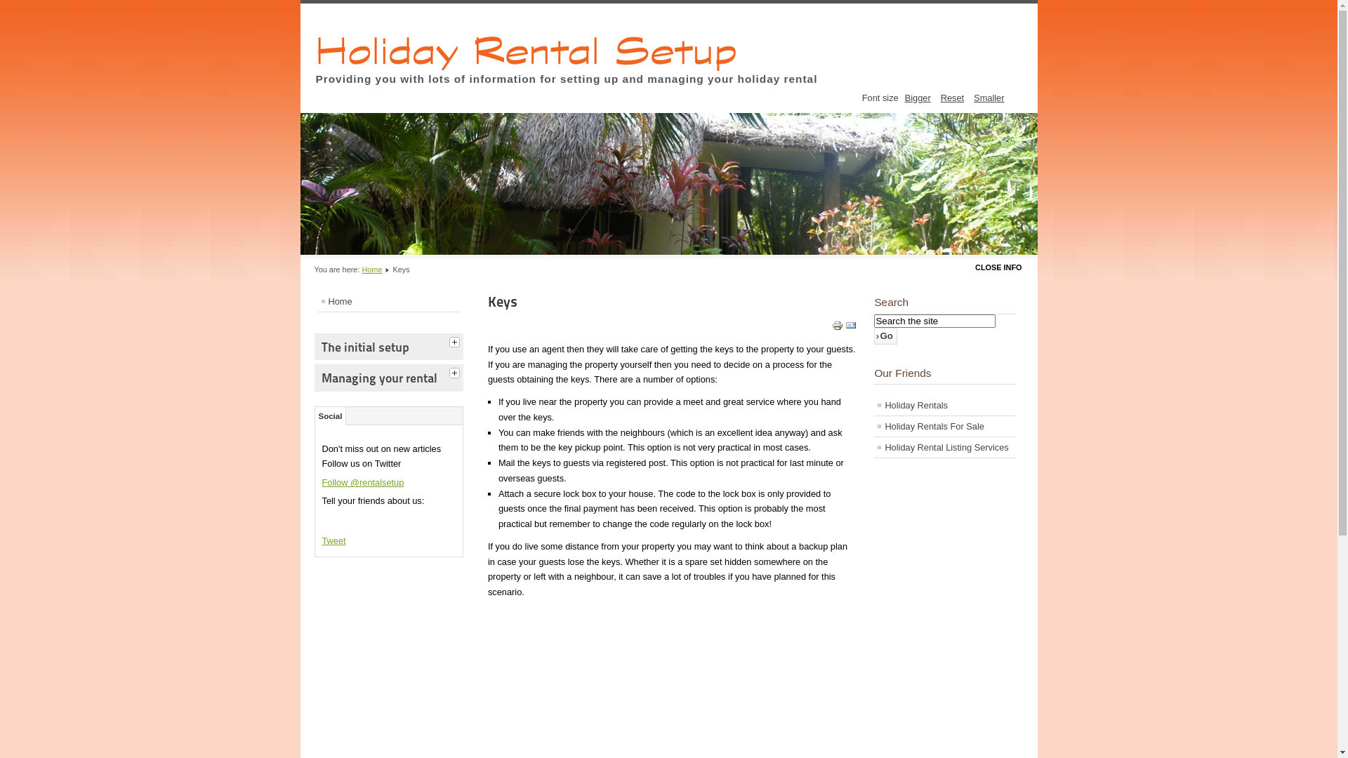  What do you see at coordinates (989, 98) in the screenshot?
I see `Smaller` at bounding box center [989, 98].